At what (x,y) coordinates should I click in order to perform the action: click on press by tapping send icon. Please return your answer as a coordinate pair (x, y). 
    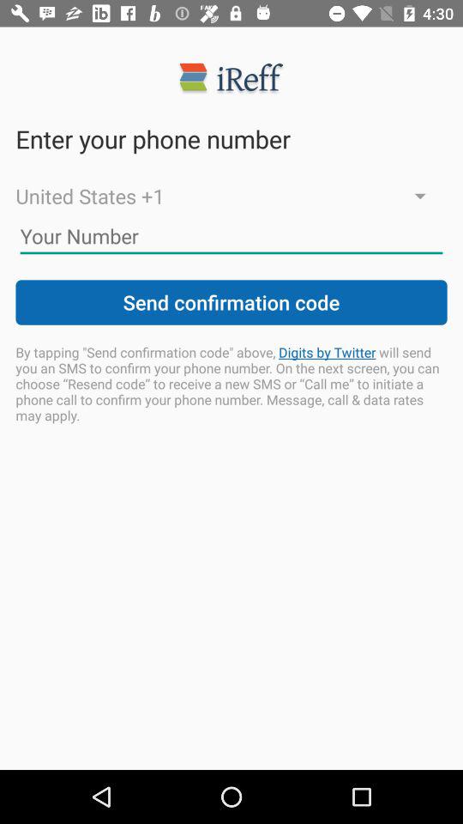
    Looking at the image, I should click on (231, 383).